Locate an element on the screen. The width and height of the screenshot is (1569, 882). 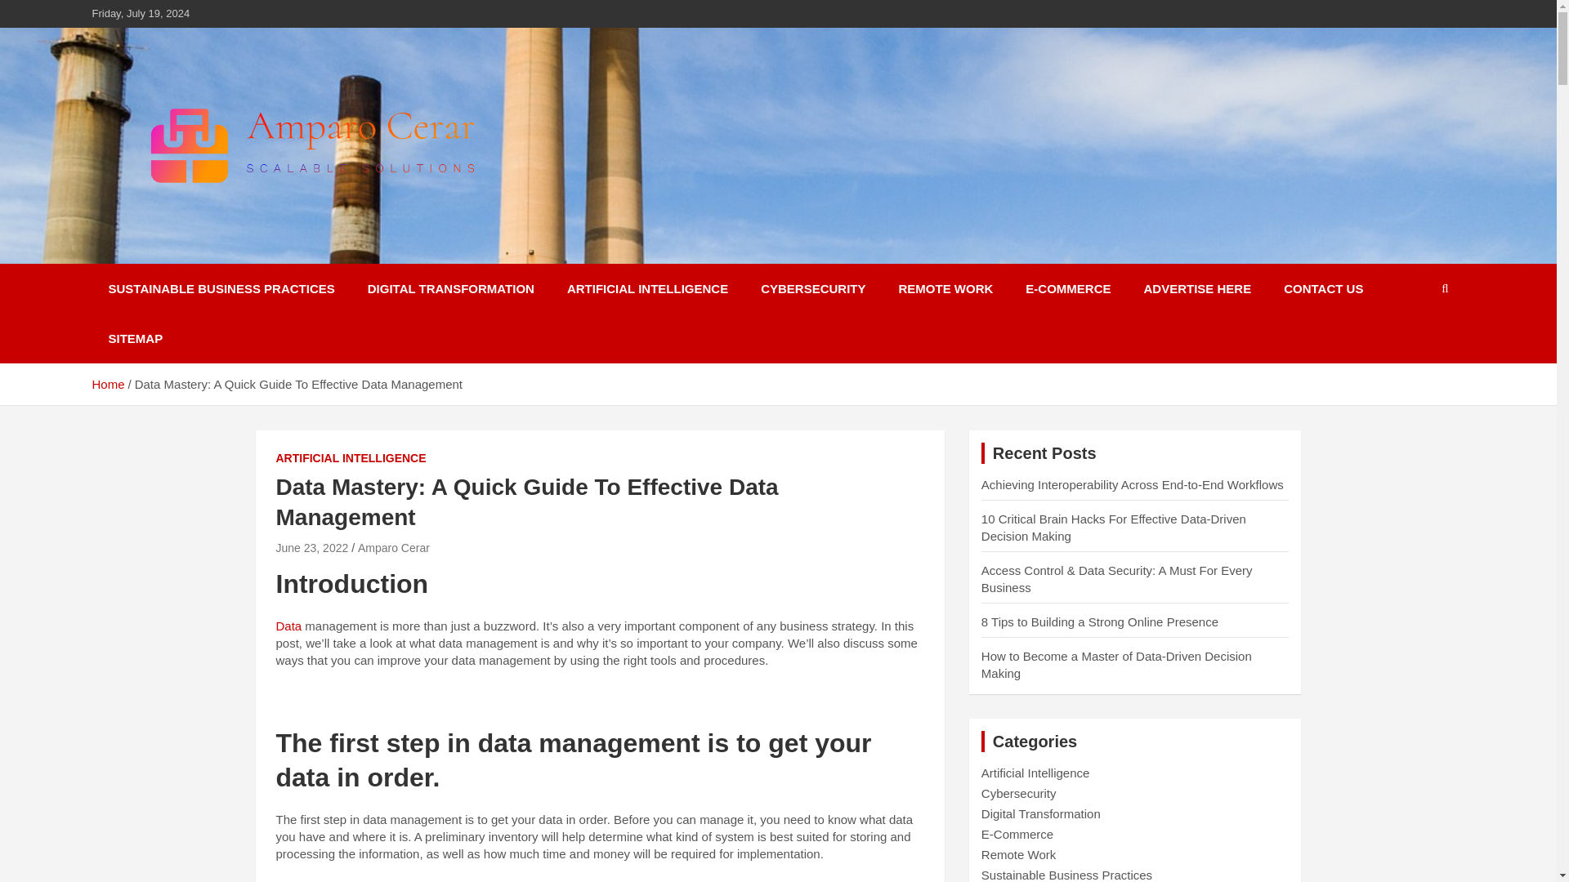
DIGITAL TRANSFORMATION is located at coordinates (451, 288).